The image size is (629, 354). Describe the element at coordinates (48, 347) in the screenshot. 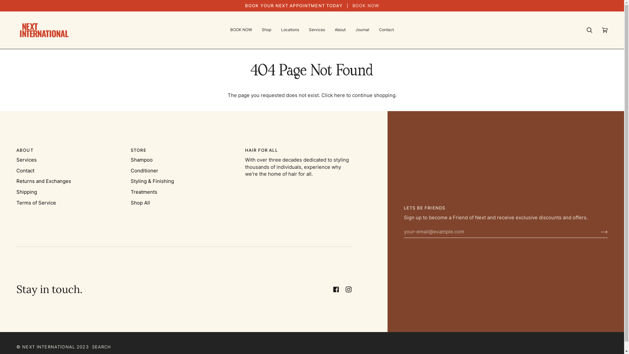

I see `NEXT INTERNATIONAL` at that location.